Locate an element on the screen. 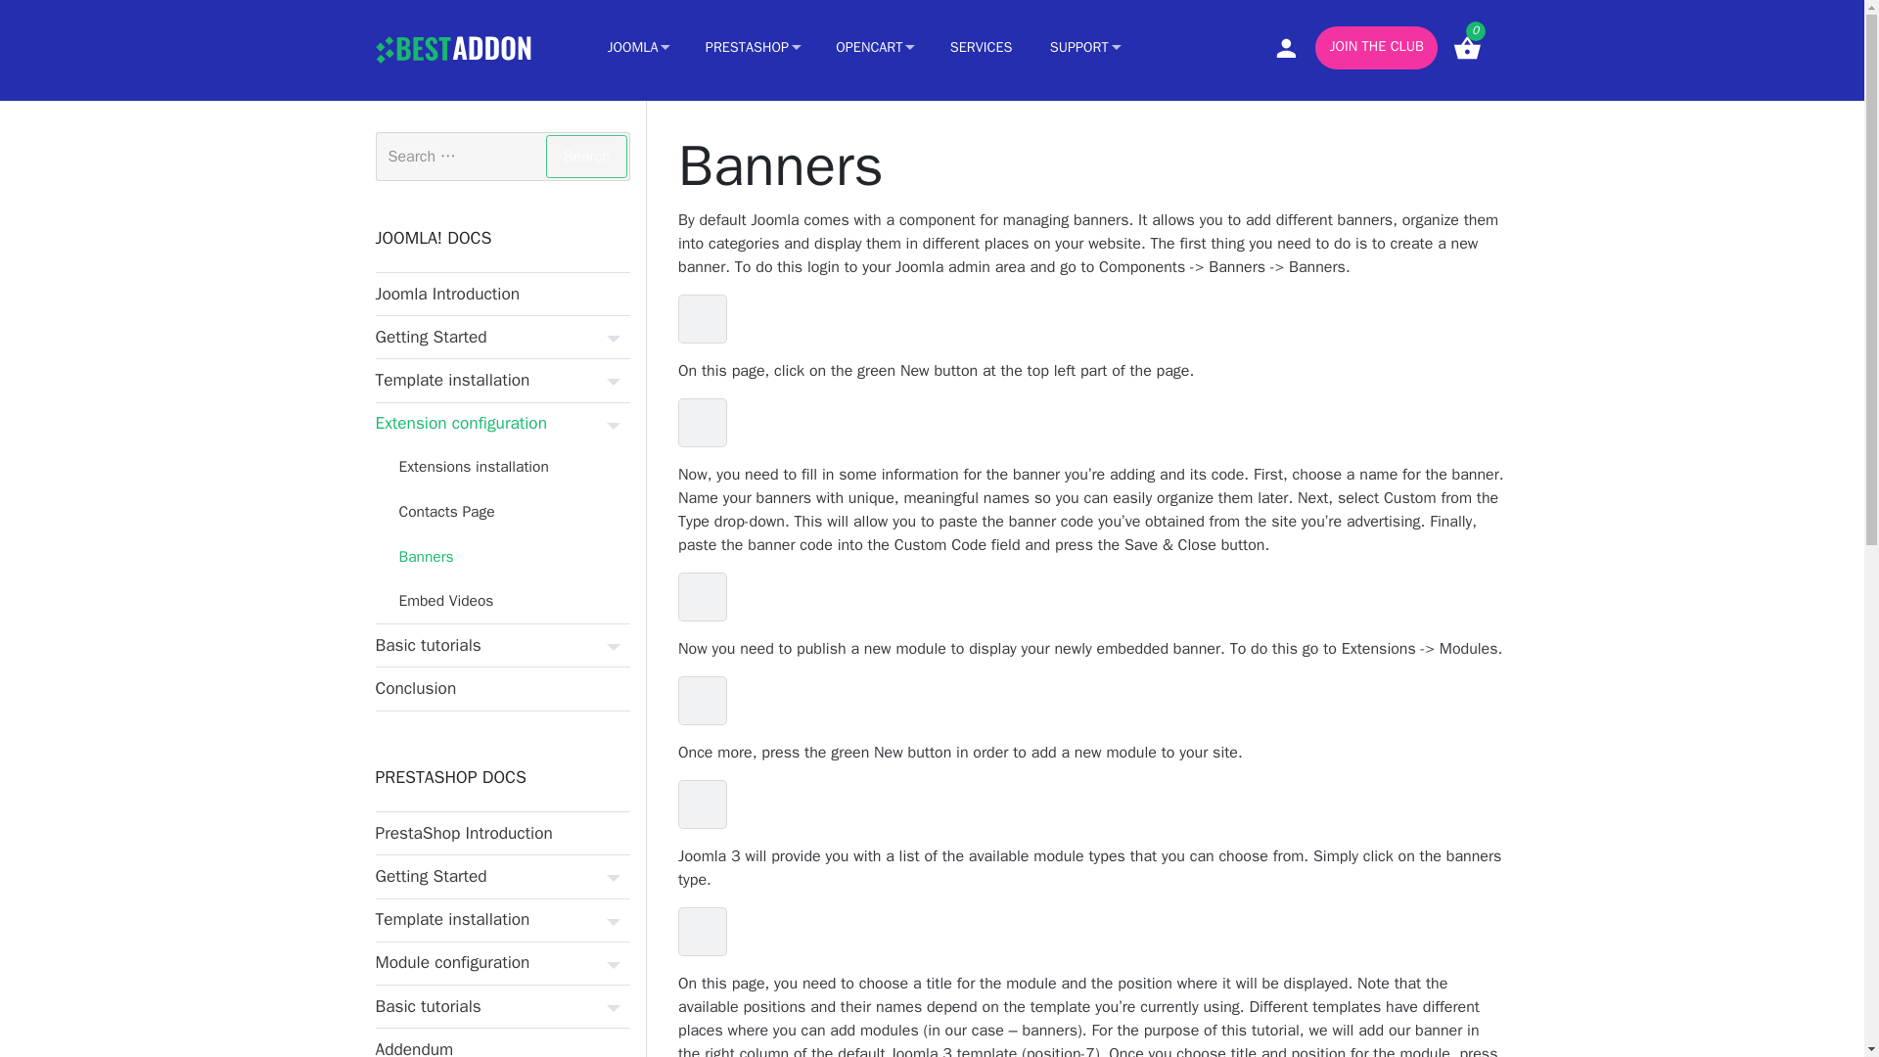 This screenshot has height=1057, width=1879. Banners is located at coordinates (515, 556).